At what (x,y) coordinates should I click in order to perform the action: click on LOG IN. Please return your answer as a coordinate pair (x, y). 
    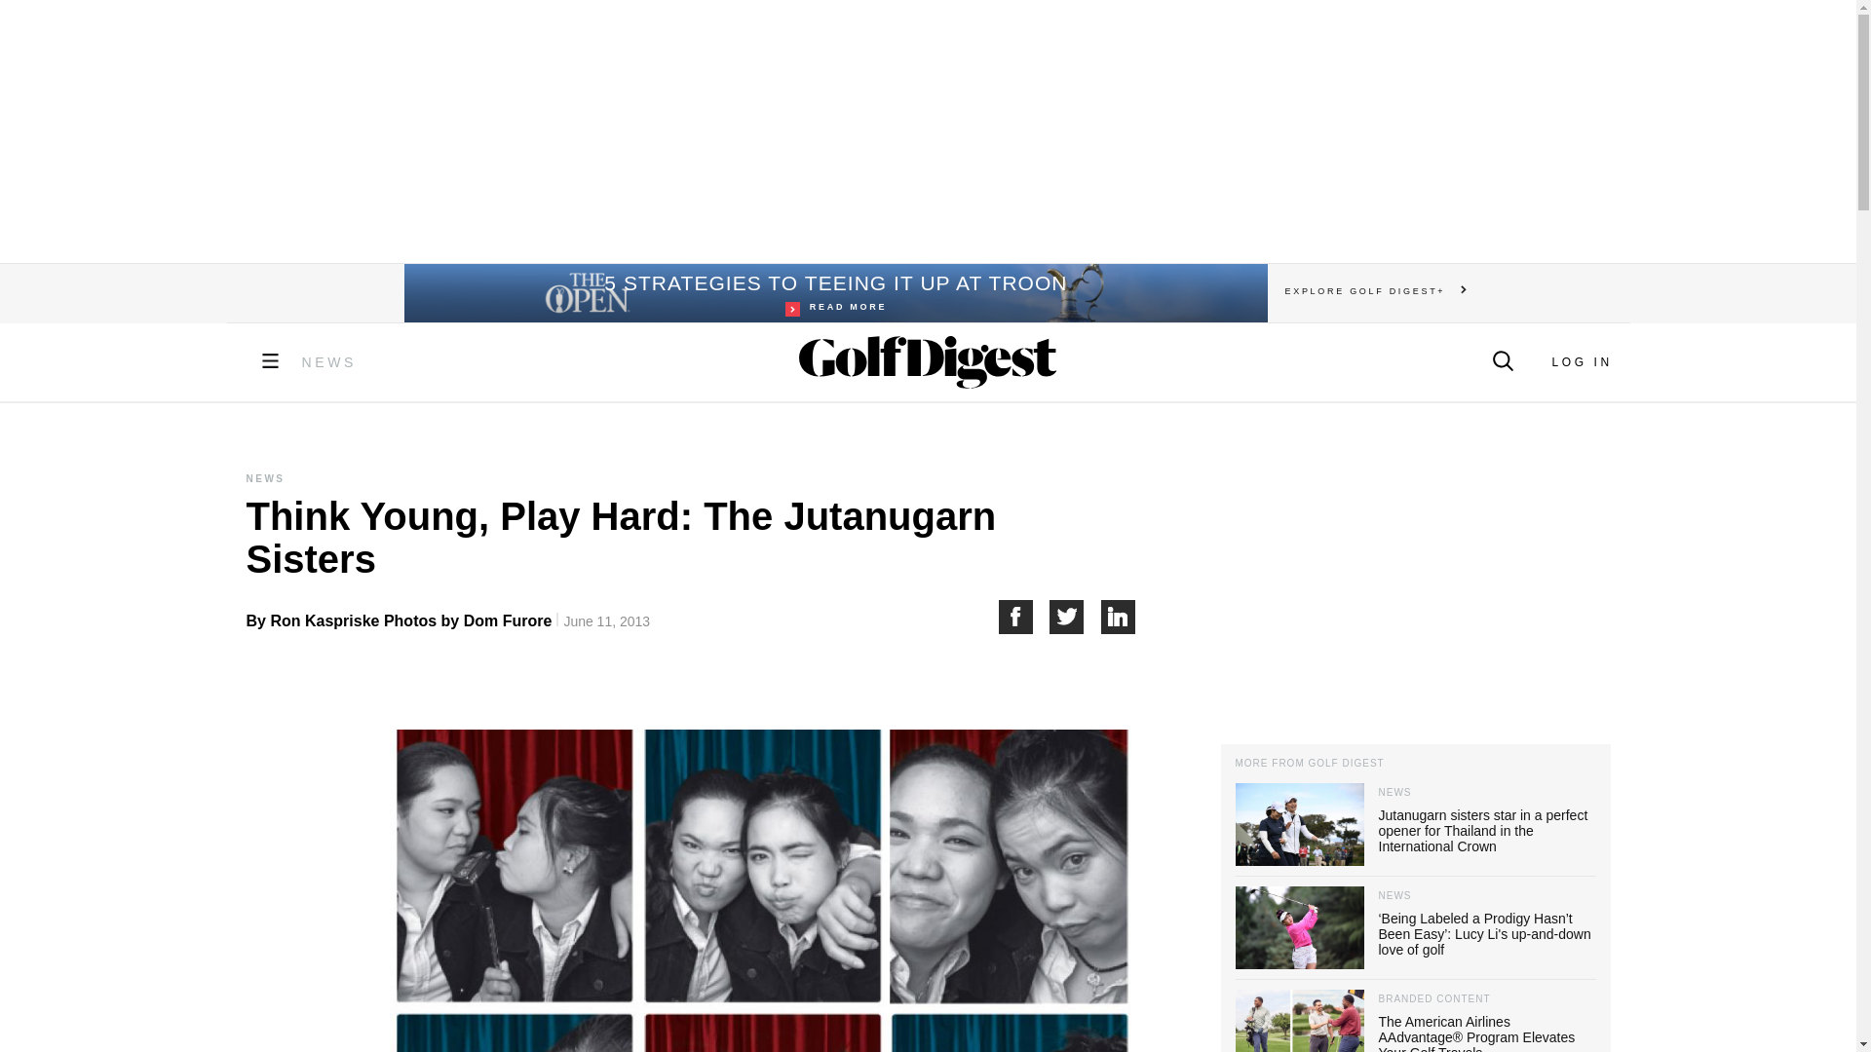
    Looking at the image, I should click on (834, 292).